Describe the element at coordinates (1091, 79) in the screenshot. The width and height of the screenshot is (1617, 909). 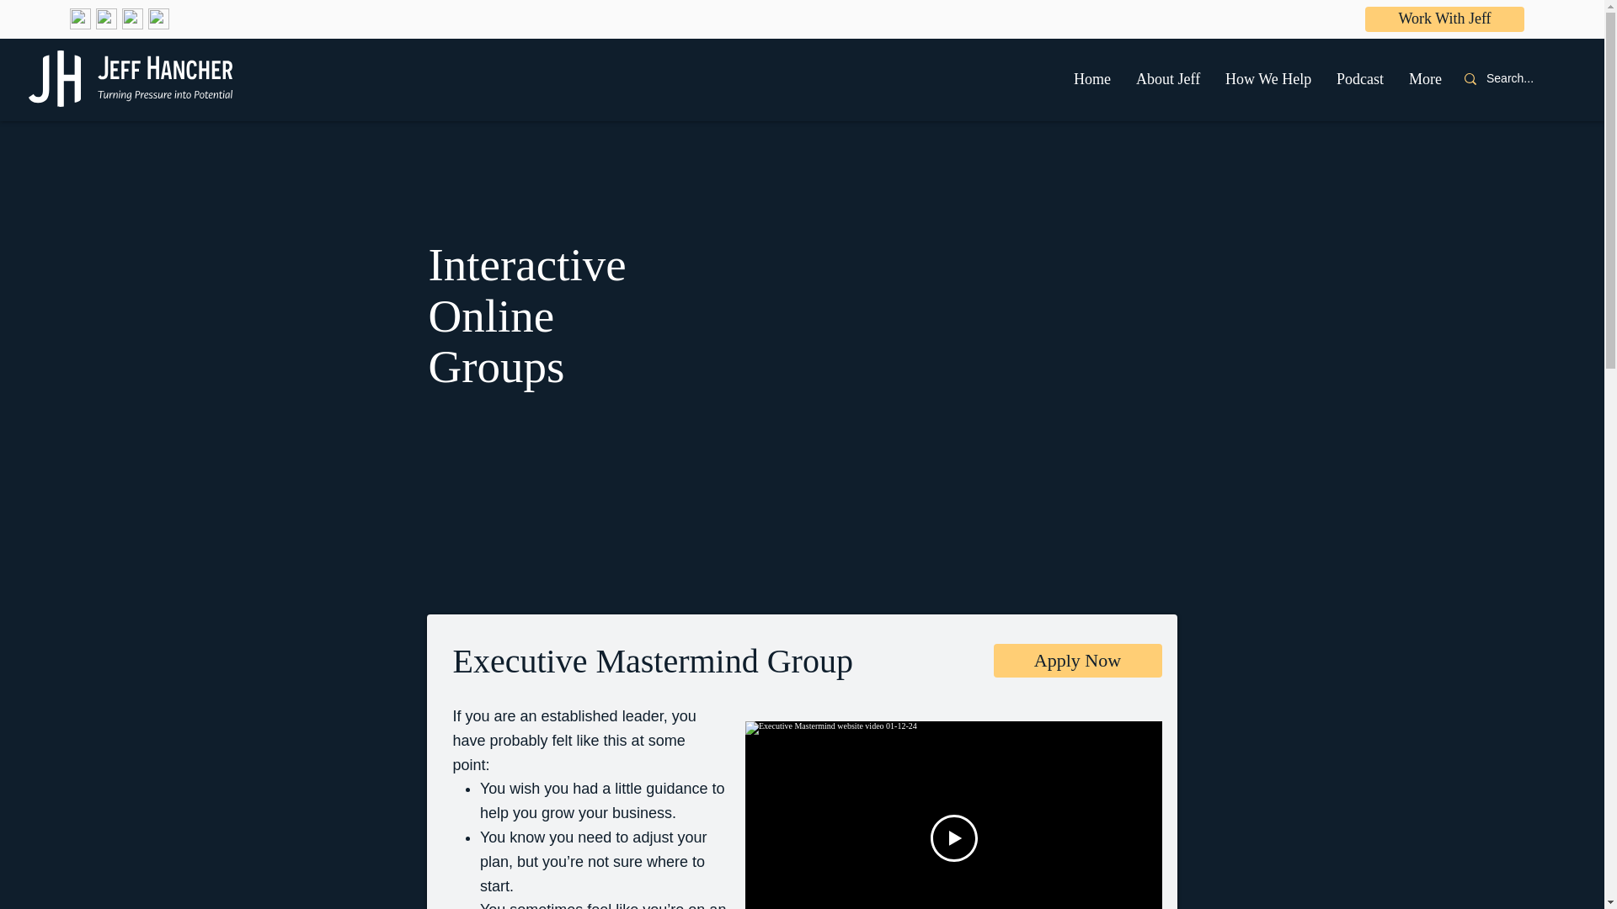
I see `Home` at that location.